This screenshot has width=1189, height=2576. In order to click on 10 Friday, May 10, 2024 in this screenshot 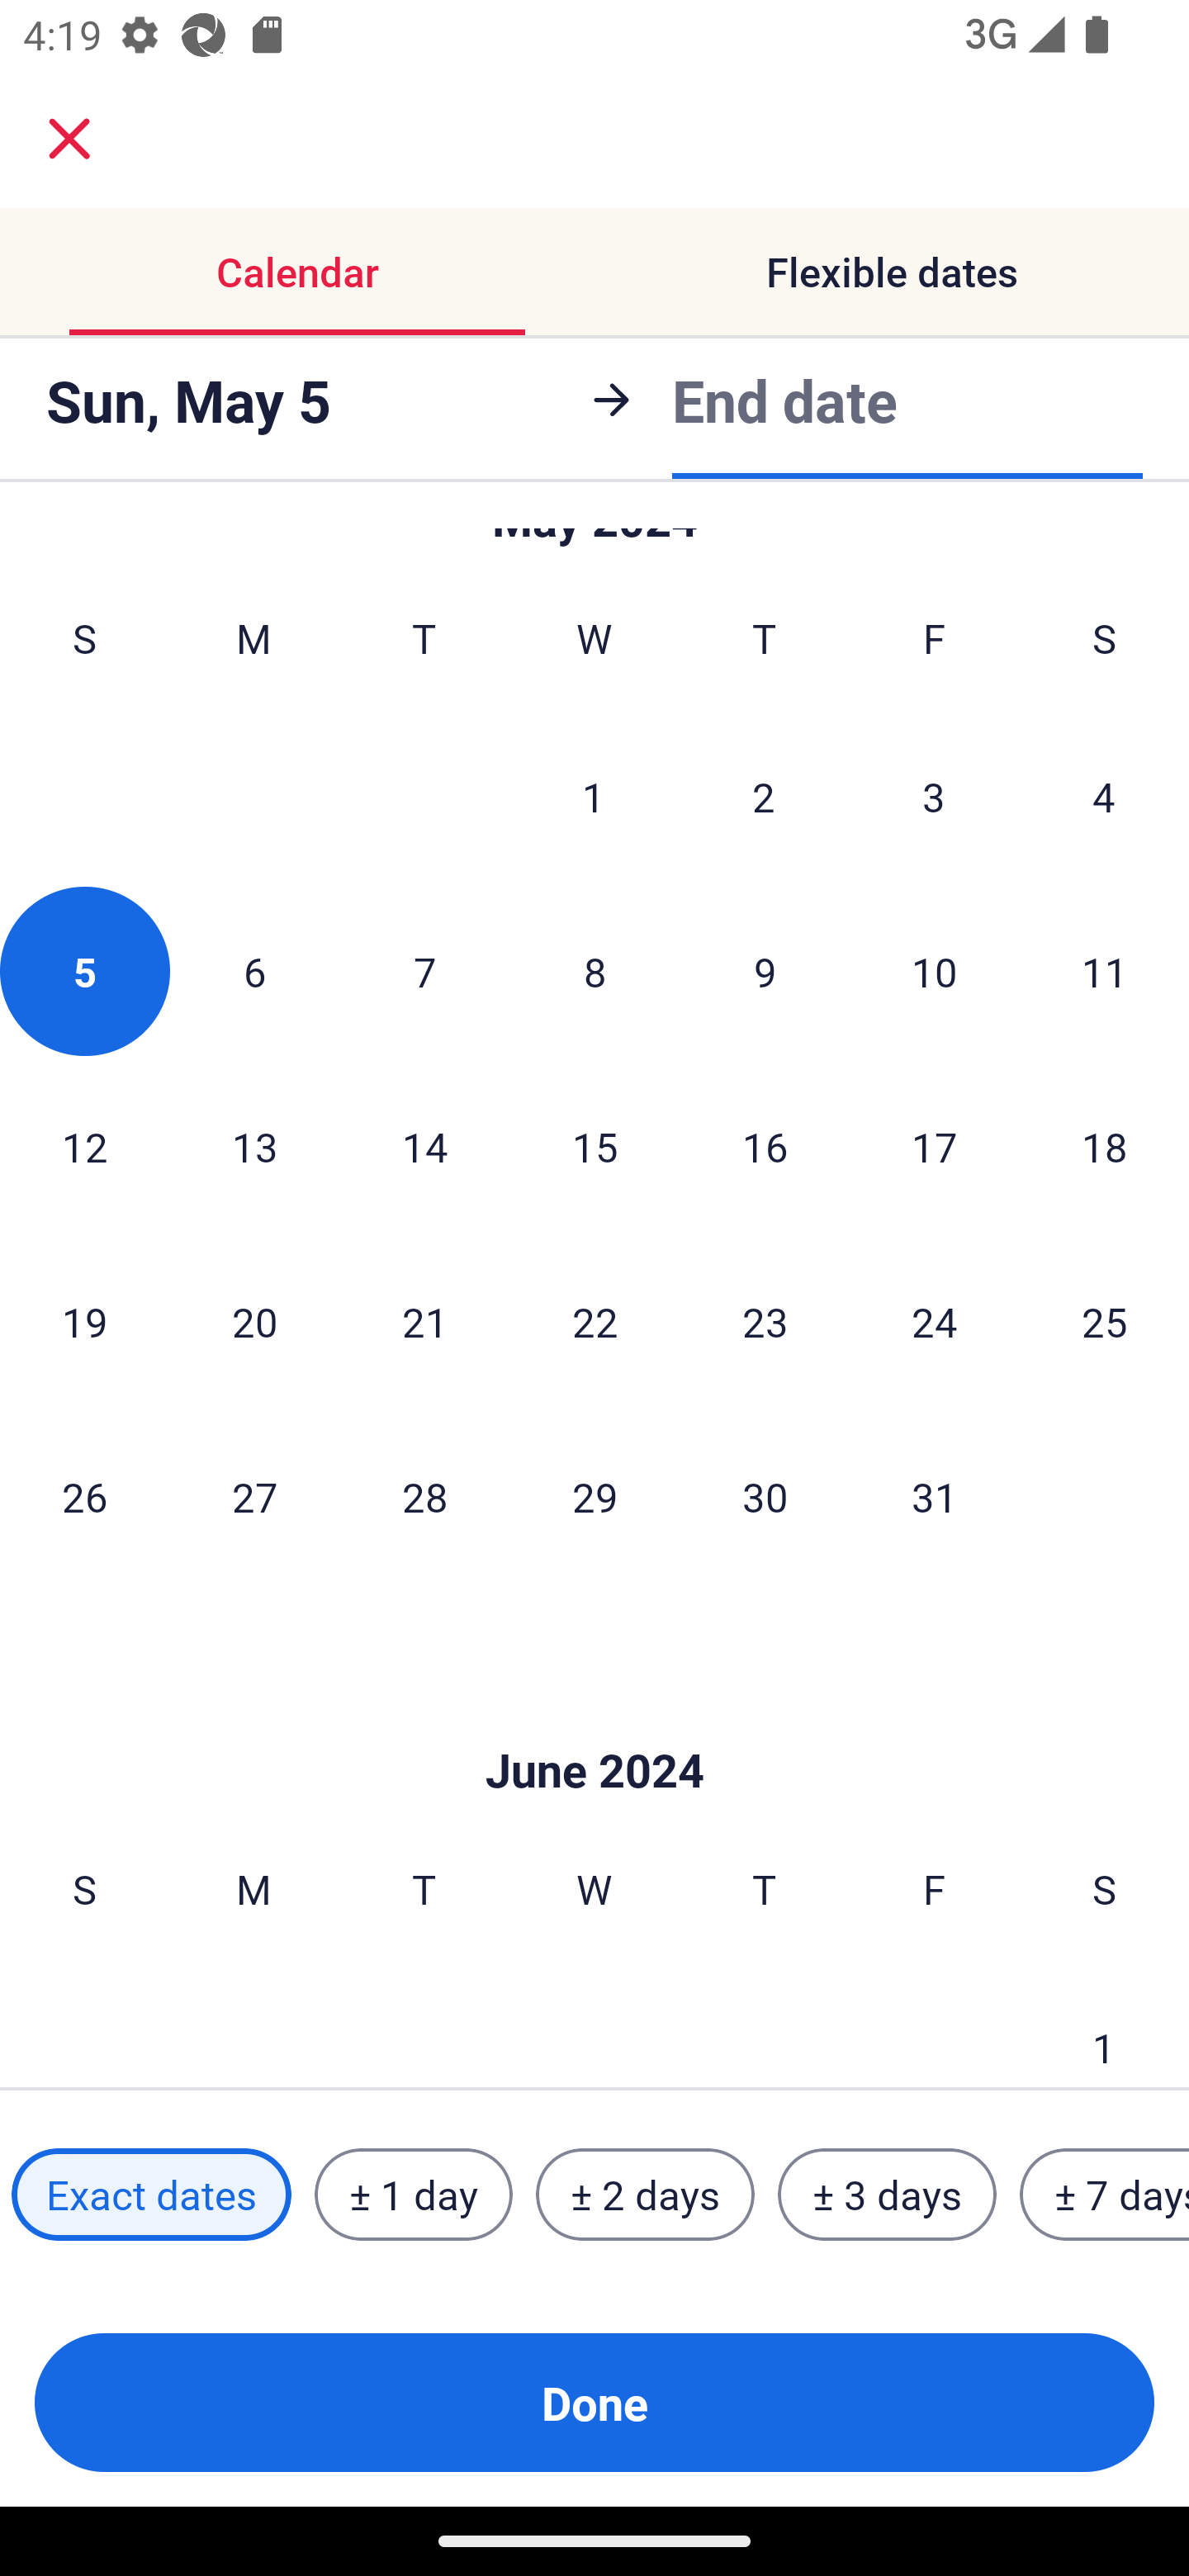, I will do `click(935, 971)`.